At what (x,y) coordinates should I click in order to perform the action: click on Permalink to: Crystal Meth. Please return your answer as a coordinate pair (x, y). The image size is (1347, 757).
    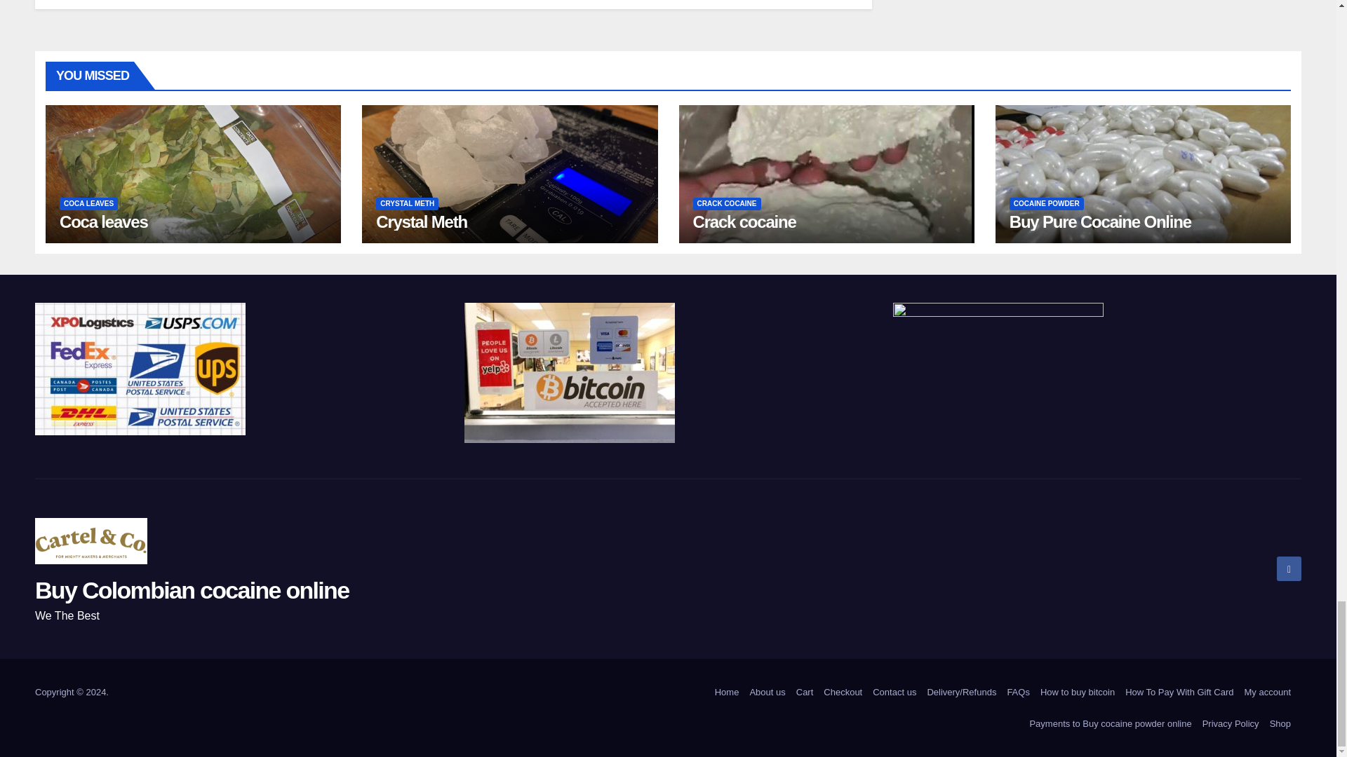
    Looking at the image, I should click on (421, 221).